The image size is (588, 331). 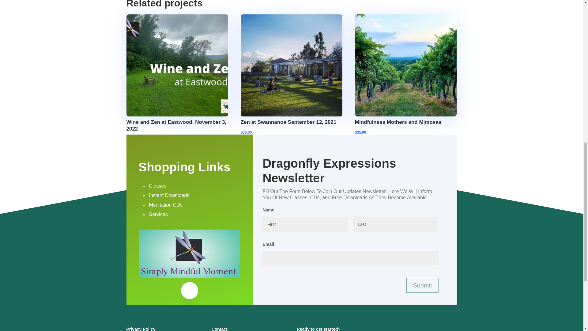 I want to click on Submit, so click(x=422, y=285).